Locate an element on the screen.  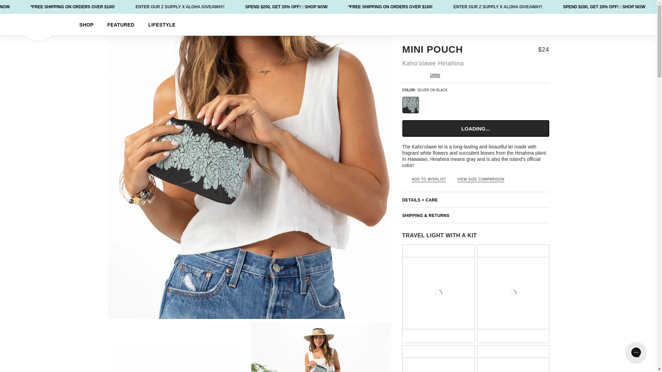
FEATURED is located at coordinates (121, 24).